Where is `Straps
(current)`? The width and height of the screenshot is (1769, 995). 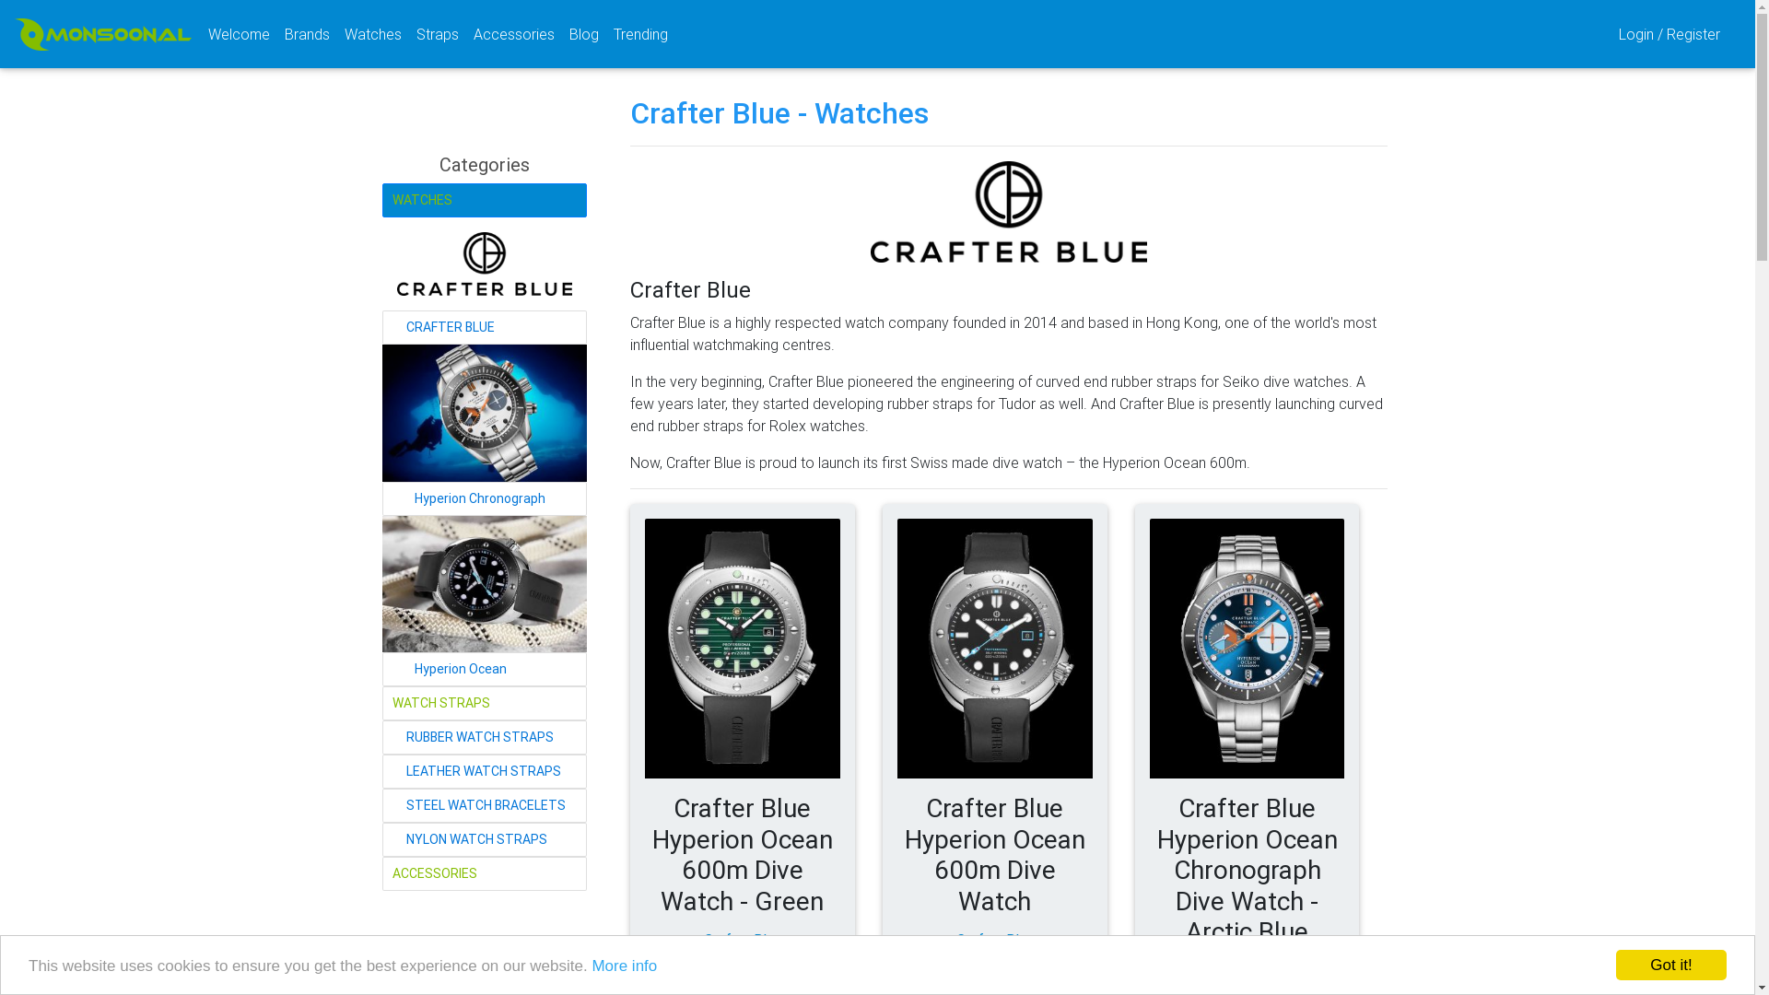
Straps
(current) is located at coordinates (438, 34).